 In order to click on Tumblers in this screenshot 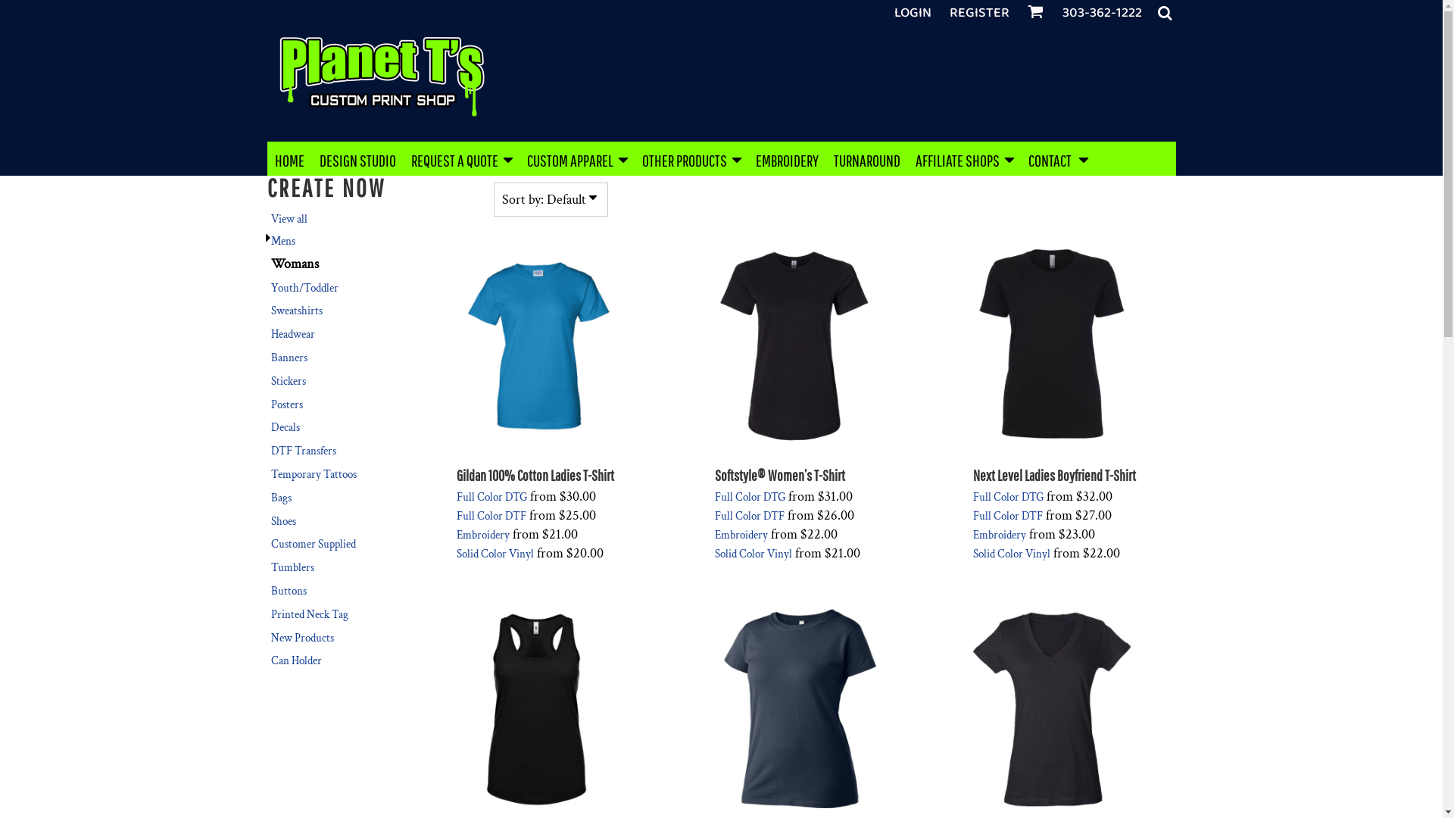, I will do `click(292, 567)`.